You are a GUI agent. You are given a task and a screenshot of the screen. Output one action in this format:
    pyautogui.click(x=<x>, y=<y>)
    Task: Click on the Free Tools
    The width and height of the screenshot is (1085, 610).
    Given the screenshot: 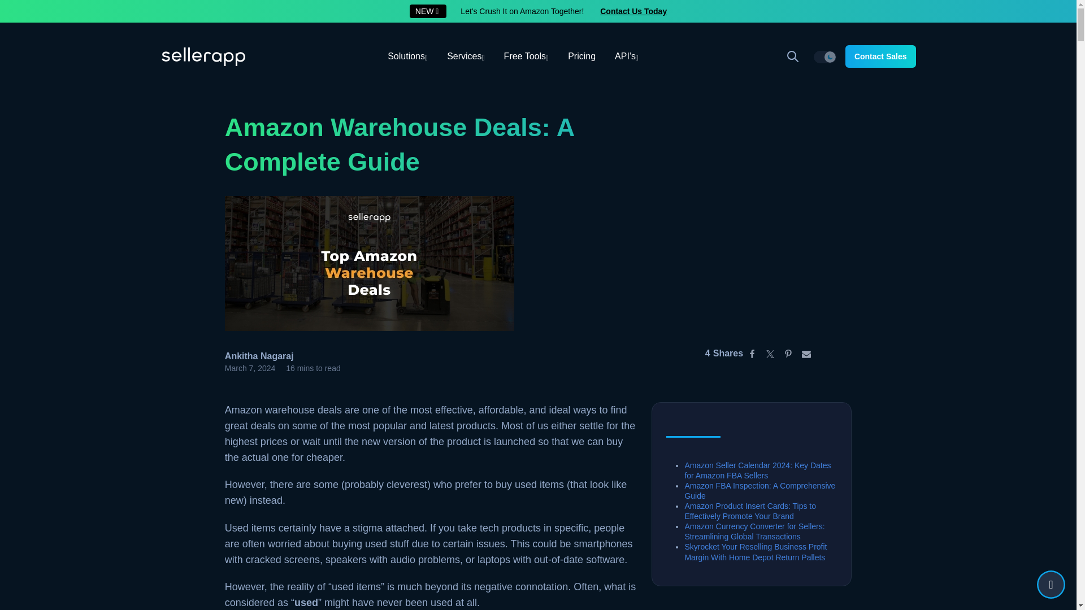 What is the action you would take?
    pyautogui.click(x=527, y=56)
    